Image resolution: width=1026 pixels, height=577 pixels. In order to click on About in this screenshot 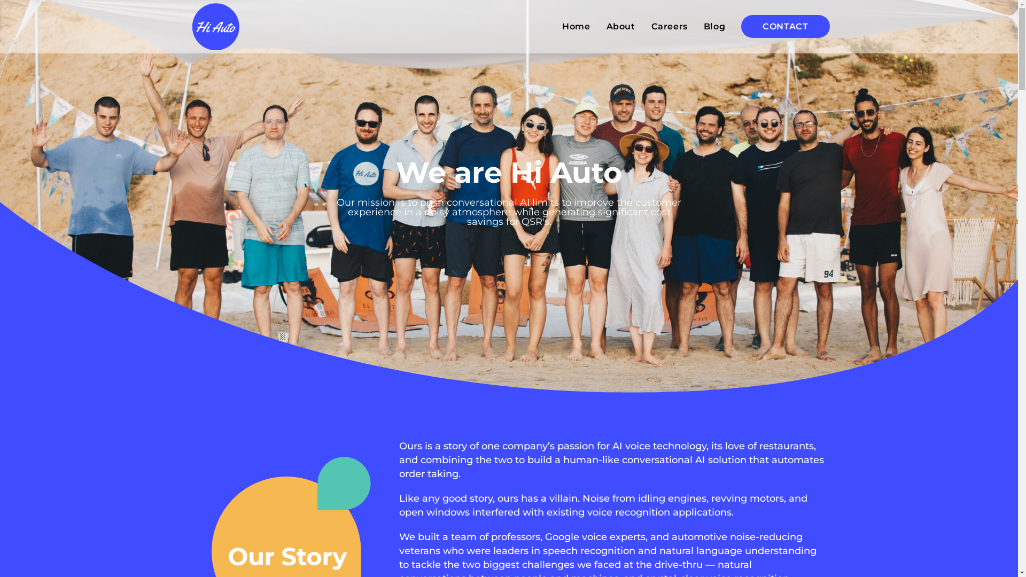, I will do `click(621, 27)`.